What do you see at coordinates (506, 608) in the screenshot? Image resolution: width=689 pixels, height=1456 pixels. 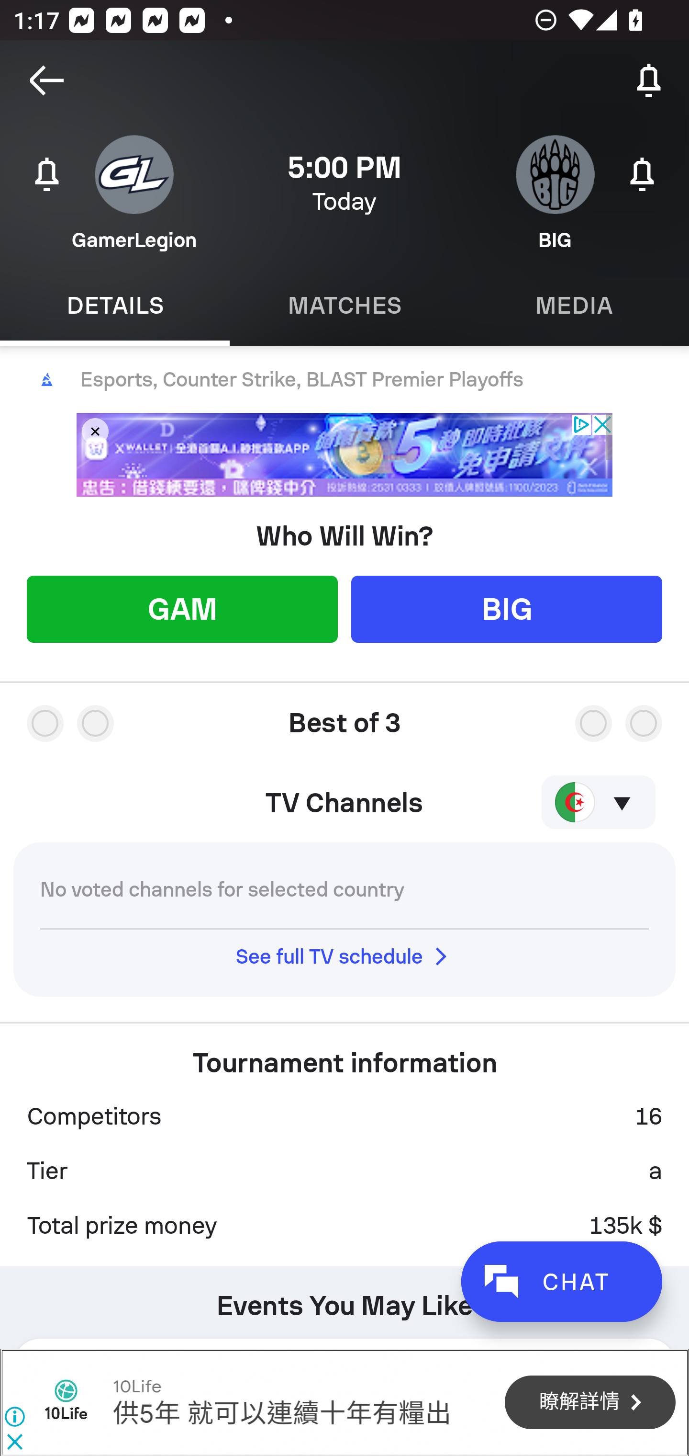 I see `BIG` at bounding box center [506, 608].